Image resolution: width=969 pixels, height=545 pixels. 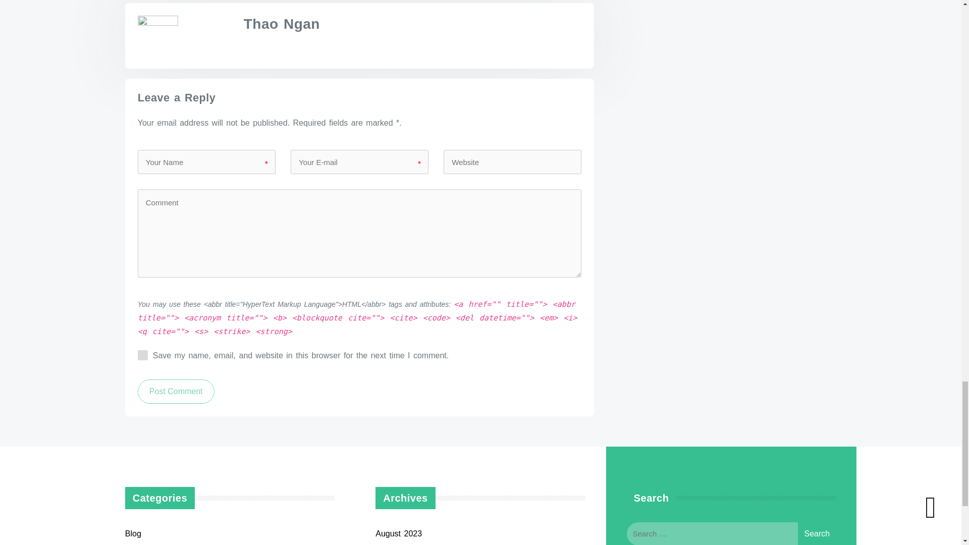 I want to click on Blog, so click(x=133, y=533).